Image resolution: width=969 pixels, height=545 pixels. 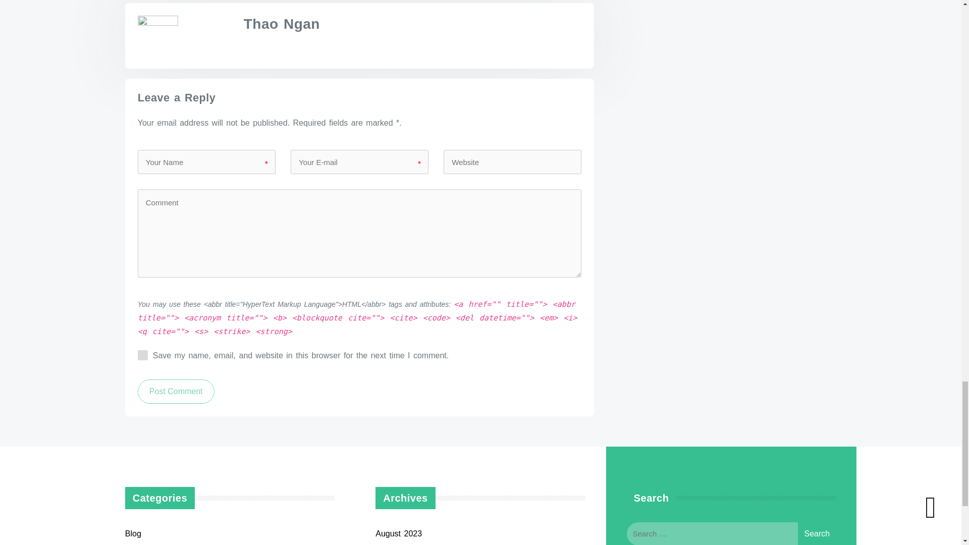 I want to click on Blog, so click(x=133, y=533).